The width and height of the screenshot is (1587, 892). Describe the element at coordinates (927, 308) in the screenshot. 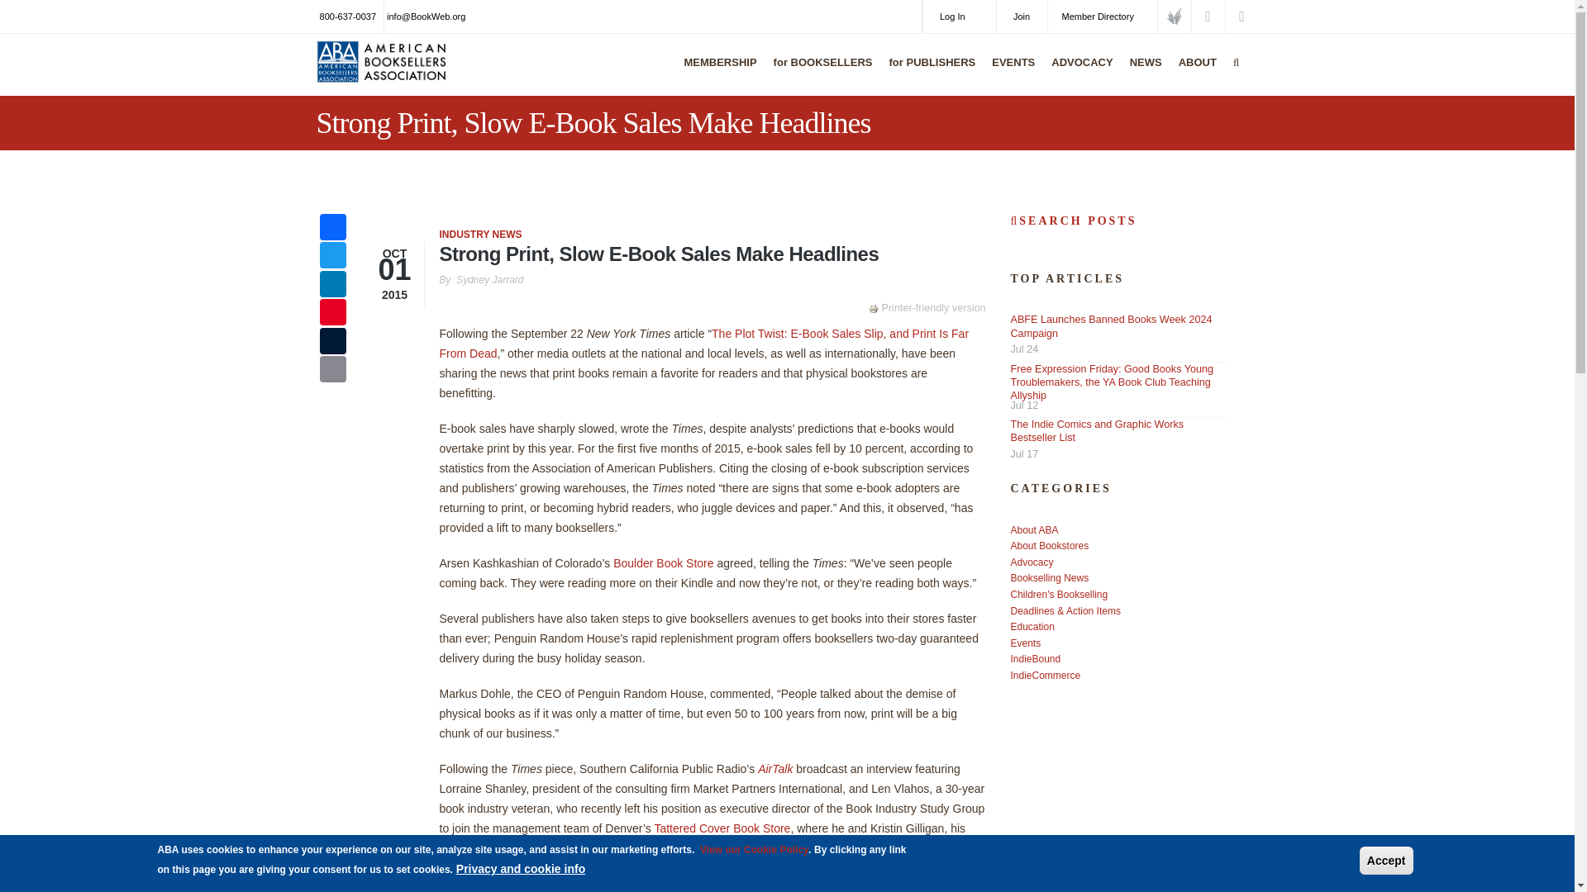

I see `Display a printer-friendly version of this page.` at that location.